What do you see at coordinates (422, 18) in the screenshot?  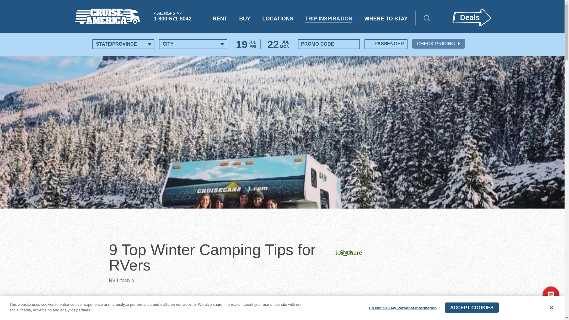 I see `Toggle Search Bar` at bounding box center [422, 18].